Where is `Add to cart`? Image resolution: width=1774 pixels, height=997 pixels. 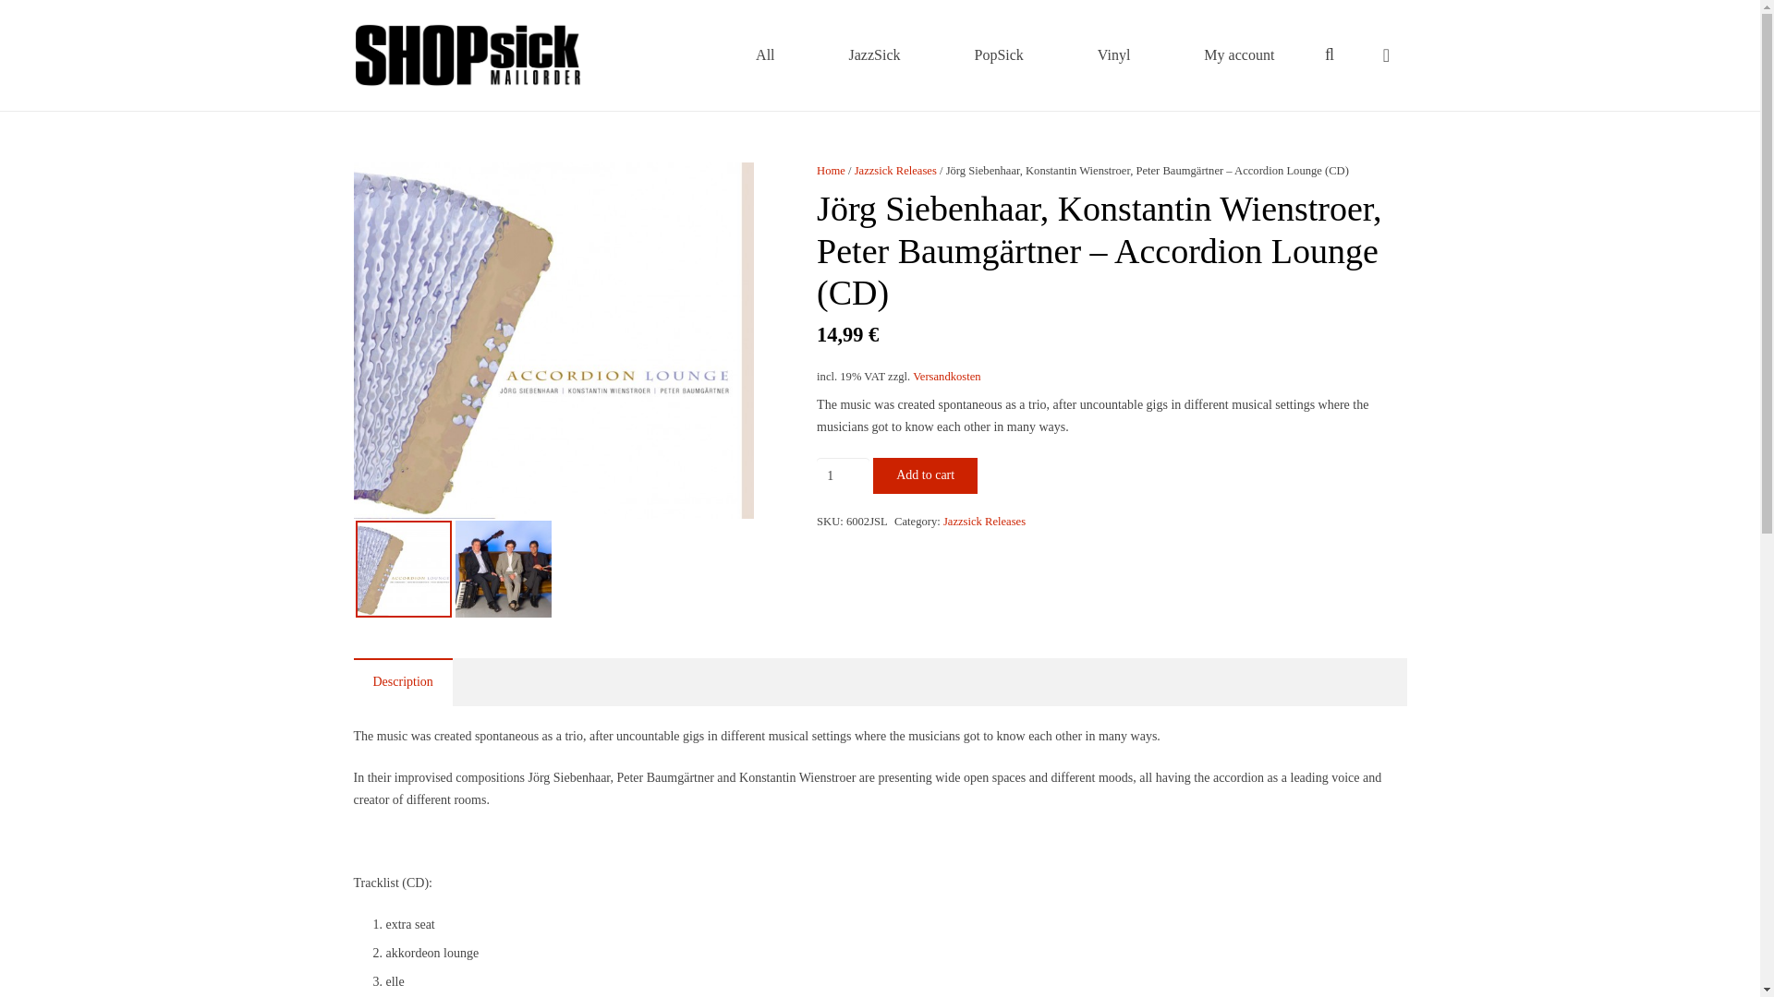 Add to cart is located at coordinates (924, 474).